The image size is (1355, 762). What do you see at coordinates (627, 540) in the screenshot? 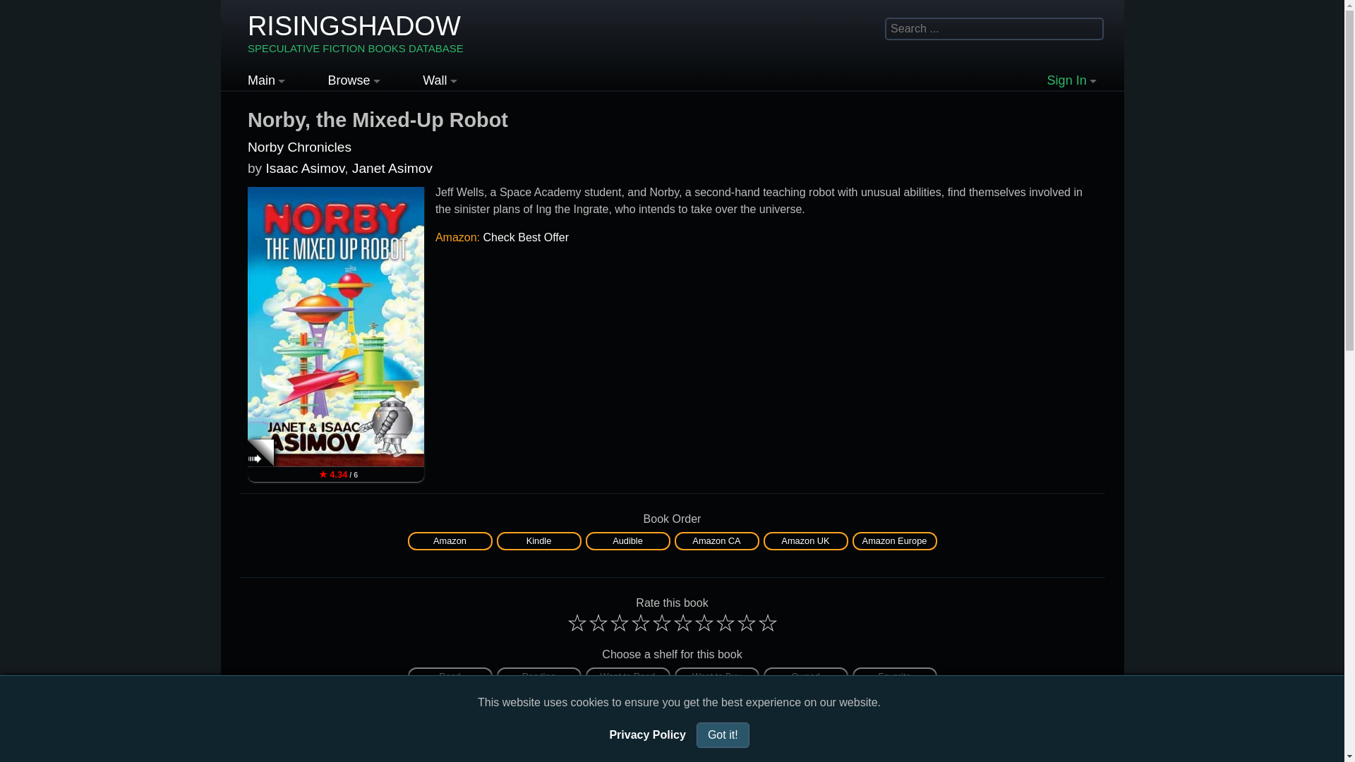
I see `Audible` at bounding box center [627, 540].